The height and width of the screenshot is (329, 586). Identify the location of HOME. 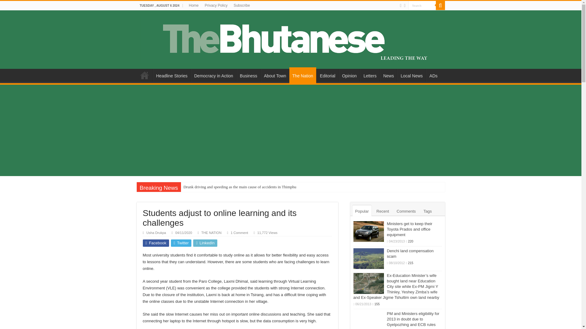
(144, 75).